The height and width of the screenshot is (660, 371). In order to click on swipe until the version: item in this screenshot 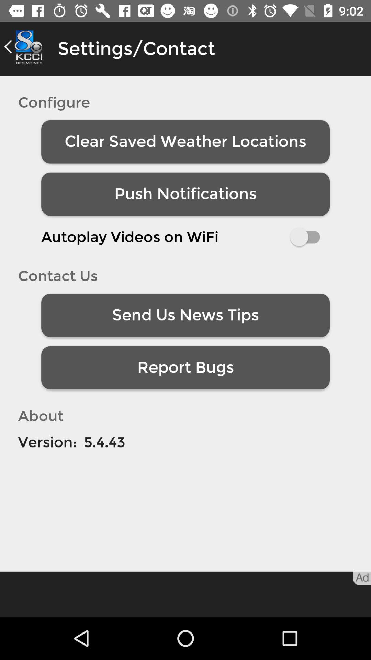, I will do `click(47, 442)`.